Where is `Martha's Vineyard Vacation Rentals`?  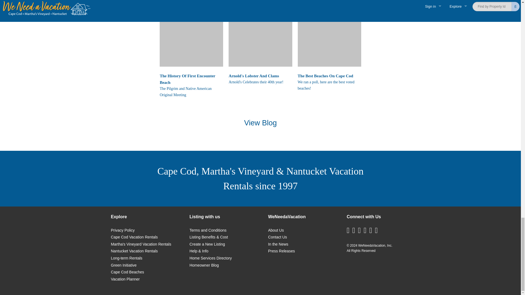
Martha's Vineyard Vacation Rentals is located at coordinates (141, 244).